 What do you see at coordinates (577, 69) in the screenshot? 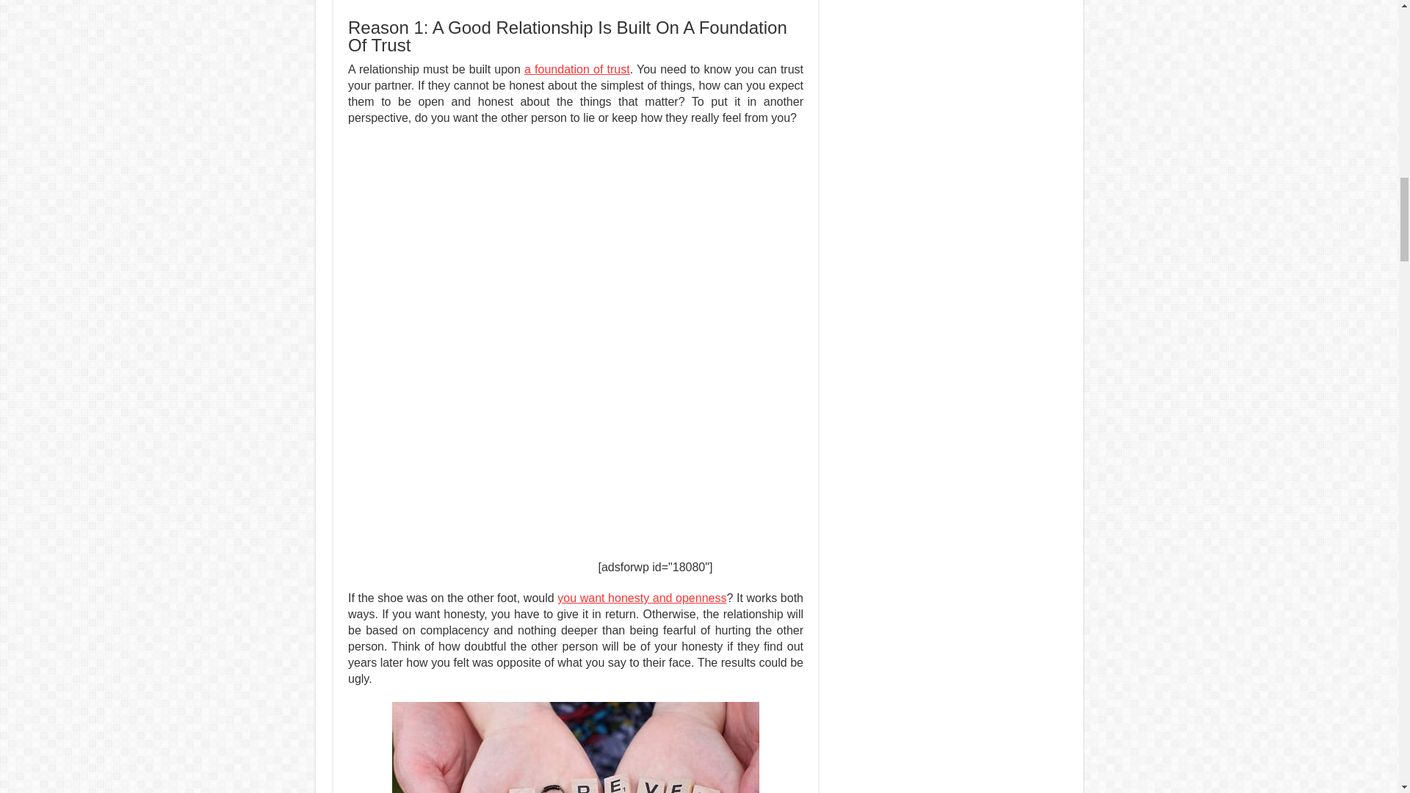
I see `a foundation of trust` at bounding box center [577, 69].